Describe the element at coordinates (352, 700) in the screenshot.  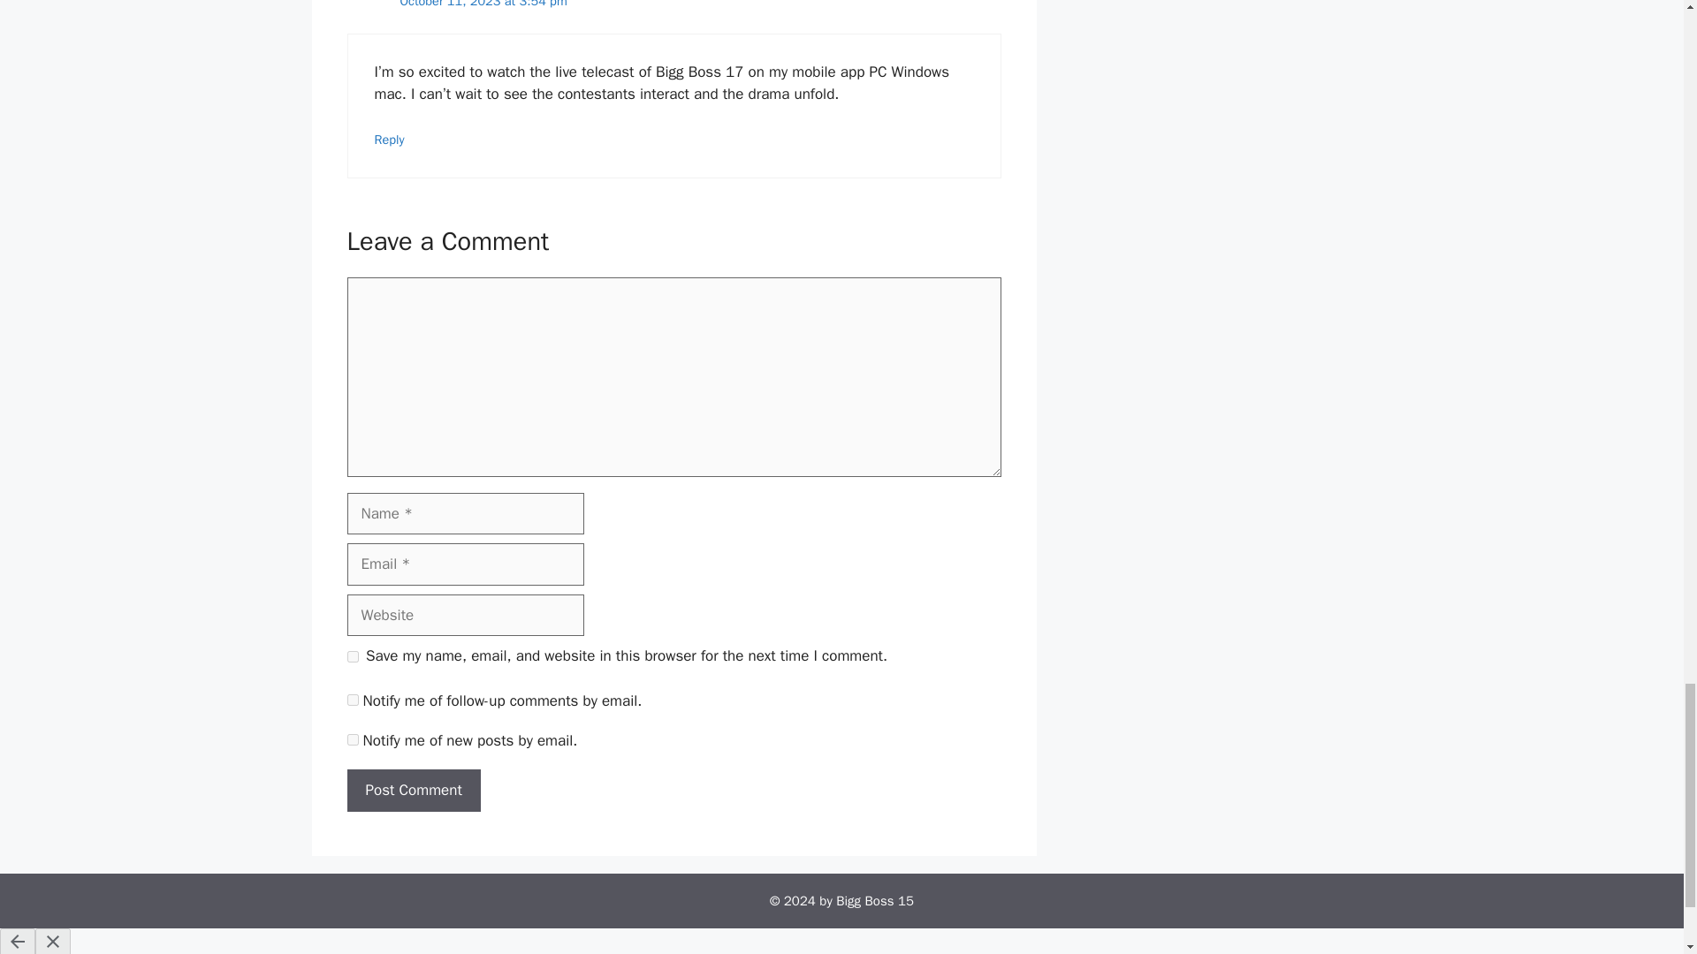
I see `subscribe` at that location.